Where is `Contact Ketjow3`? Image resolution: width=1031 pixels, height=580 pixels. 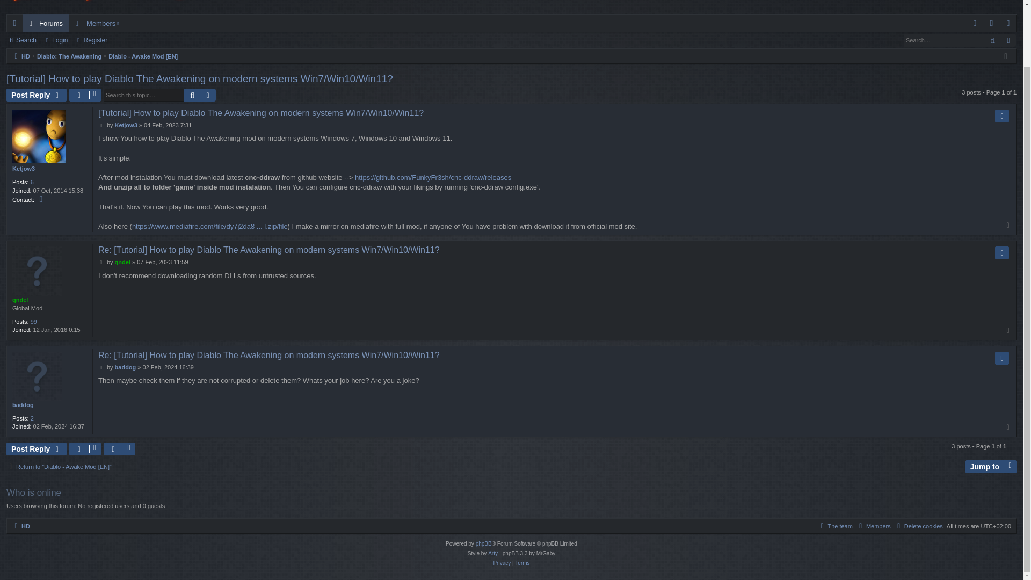
Contact Ketjow3 is located at coordinates (42, 199).